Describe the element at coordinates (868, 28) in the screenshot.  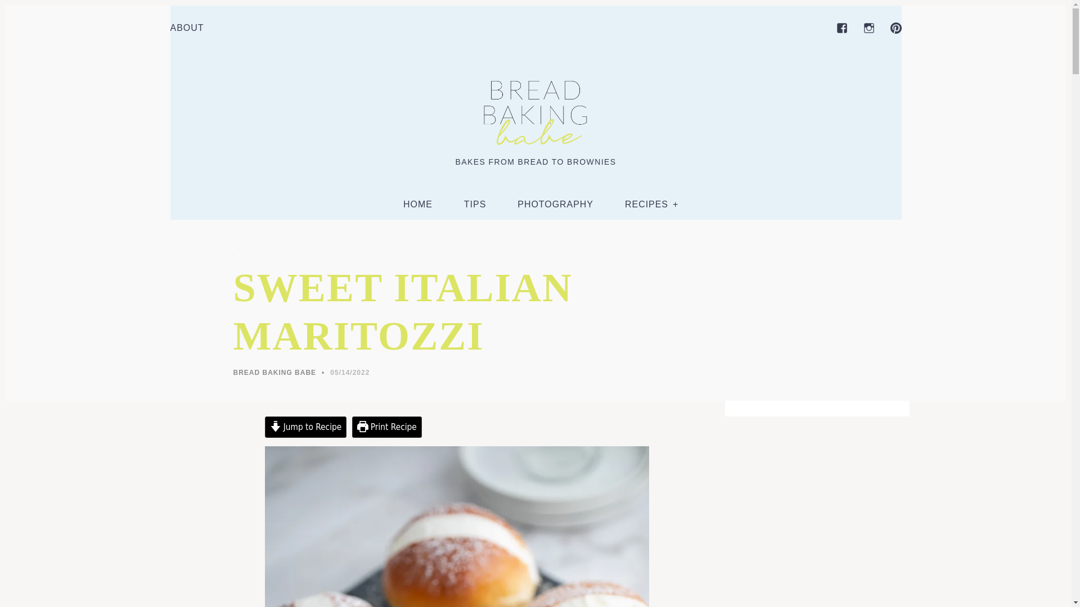
I see `INSTAGRAM` at that location.